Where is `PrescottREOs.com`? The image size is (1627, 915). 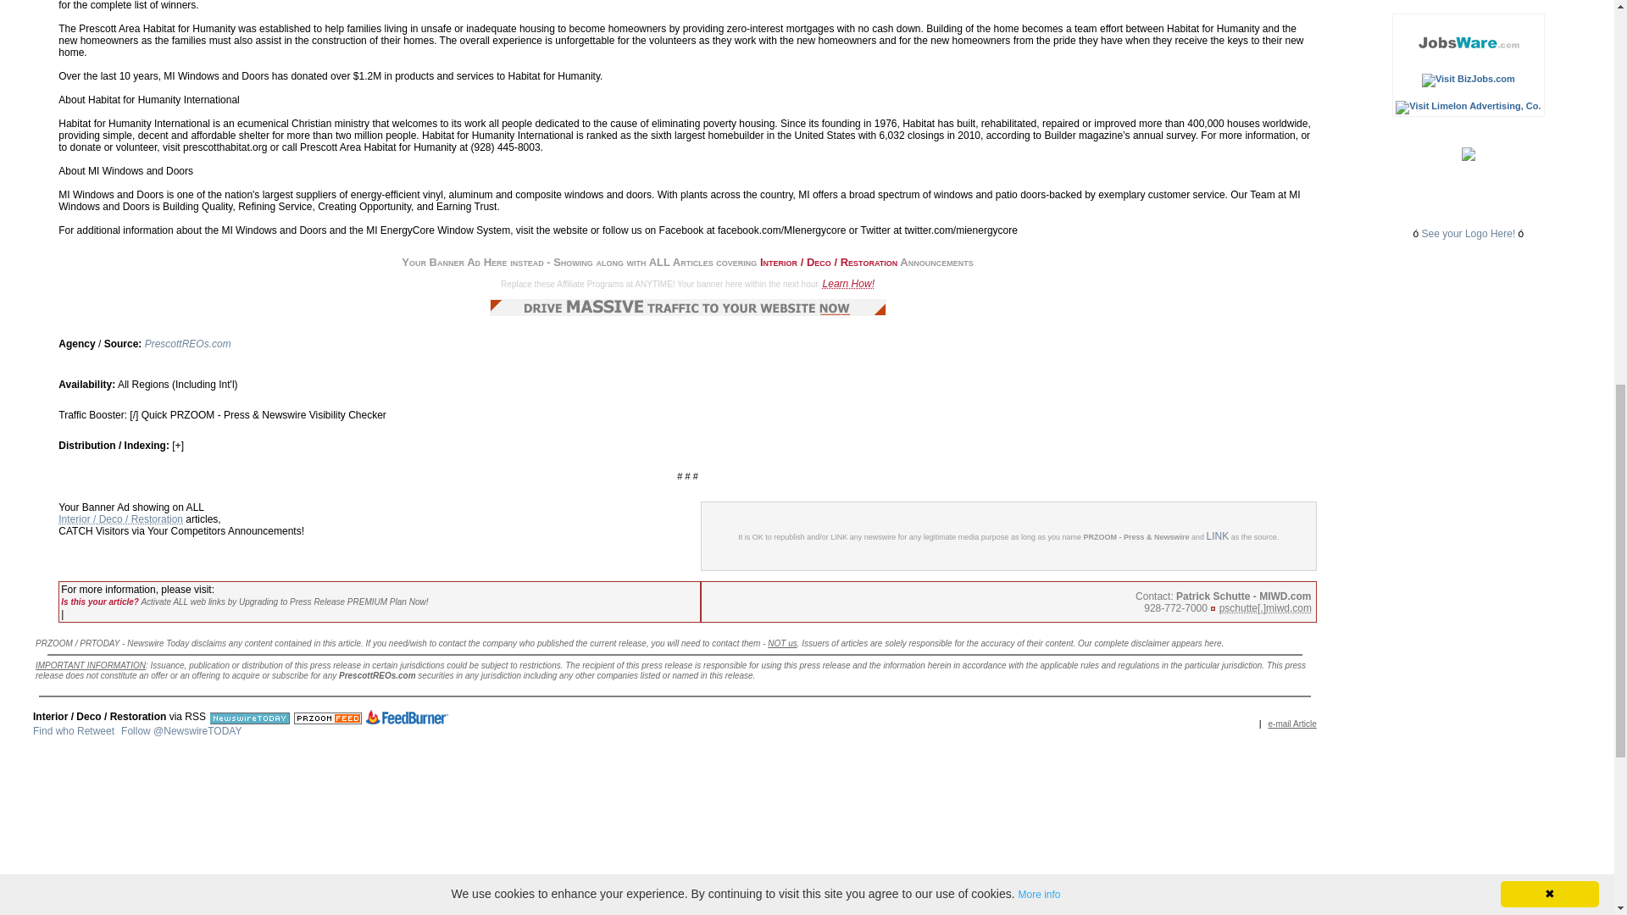
PrescottREOs.com is located at coordinates (187, 343).